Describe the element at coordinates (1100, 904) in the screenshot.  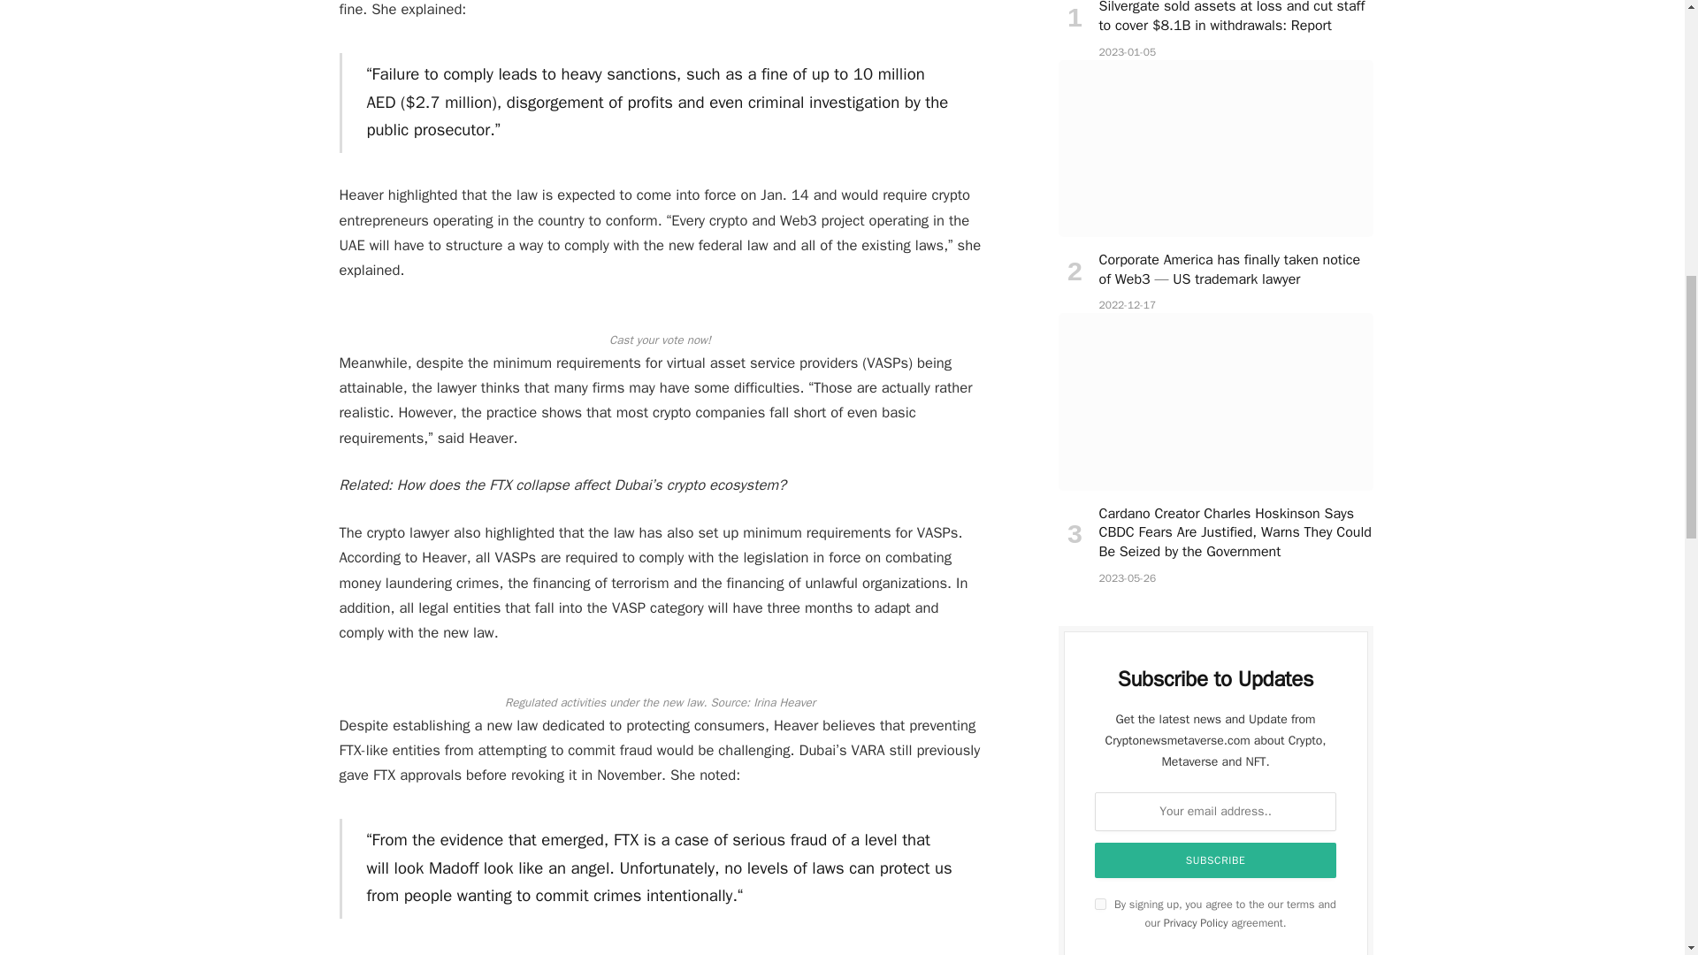
I see `on` at that location.